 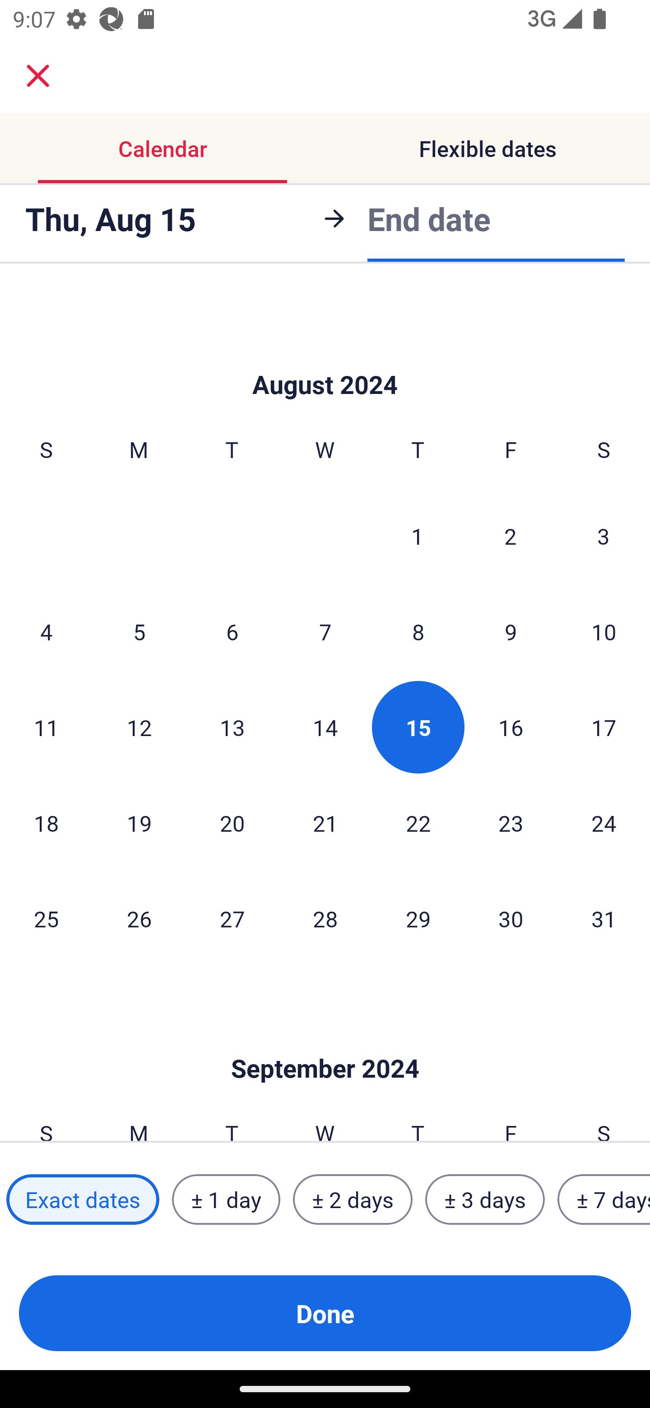 What do you see at coordinates (511, 823) in the screenshot?
I see `23 Friday, August 23, 2024` at bounding box center [511, 823].